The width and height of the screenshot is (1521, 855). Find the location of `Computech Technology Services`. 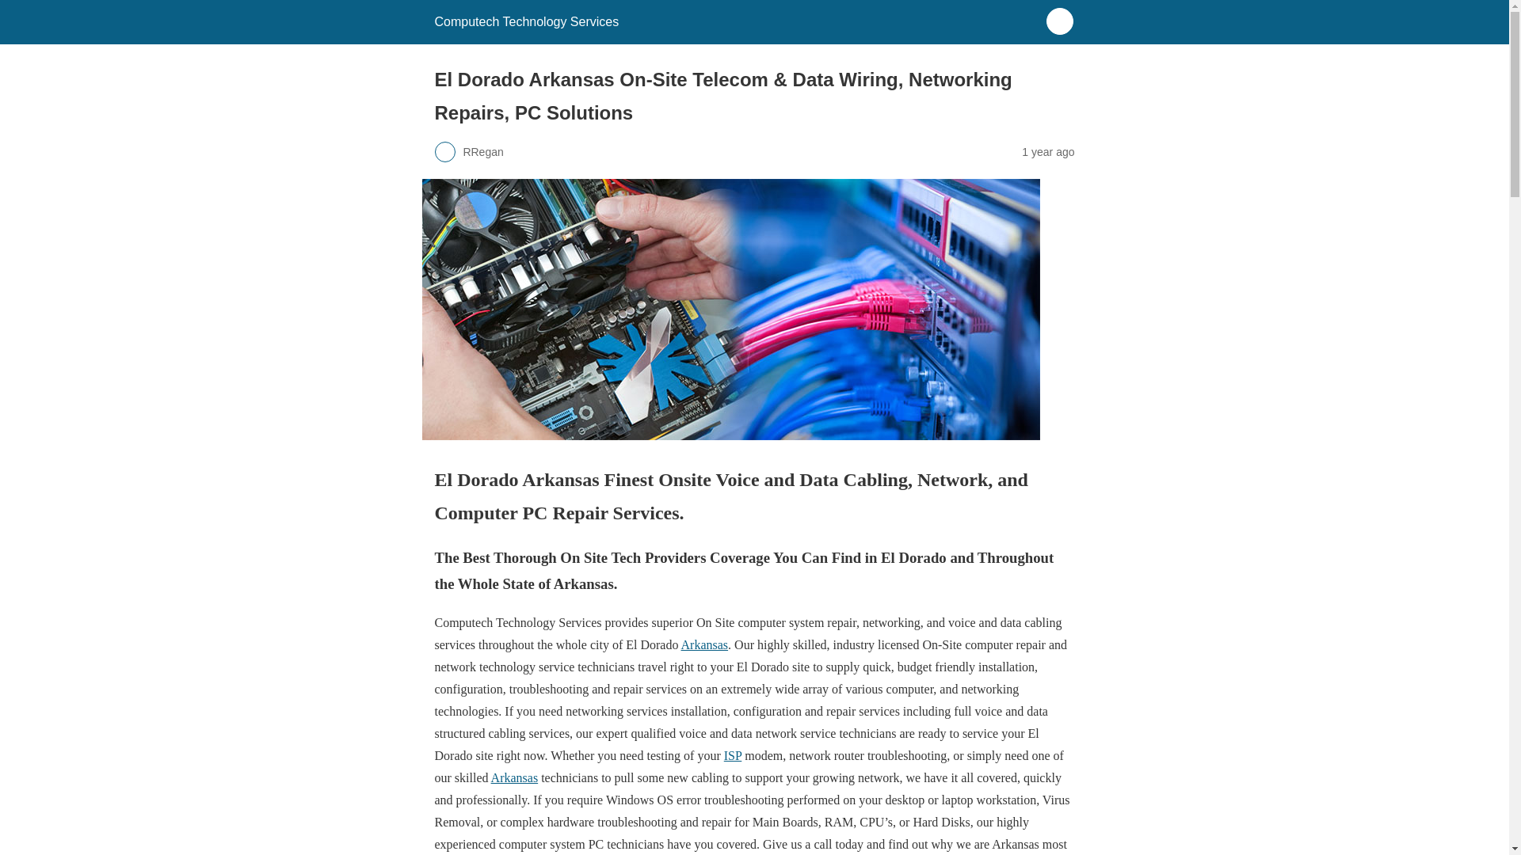

Computech Technology Services is located at coordinates (526, 21).